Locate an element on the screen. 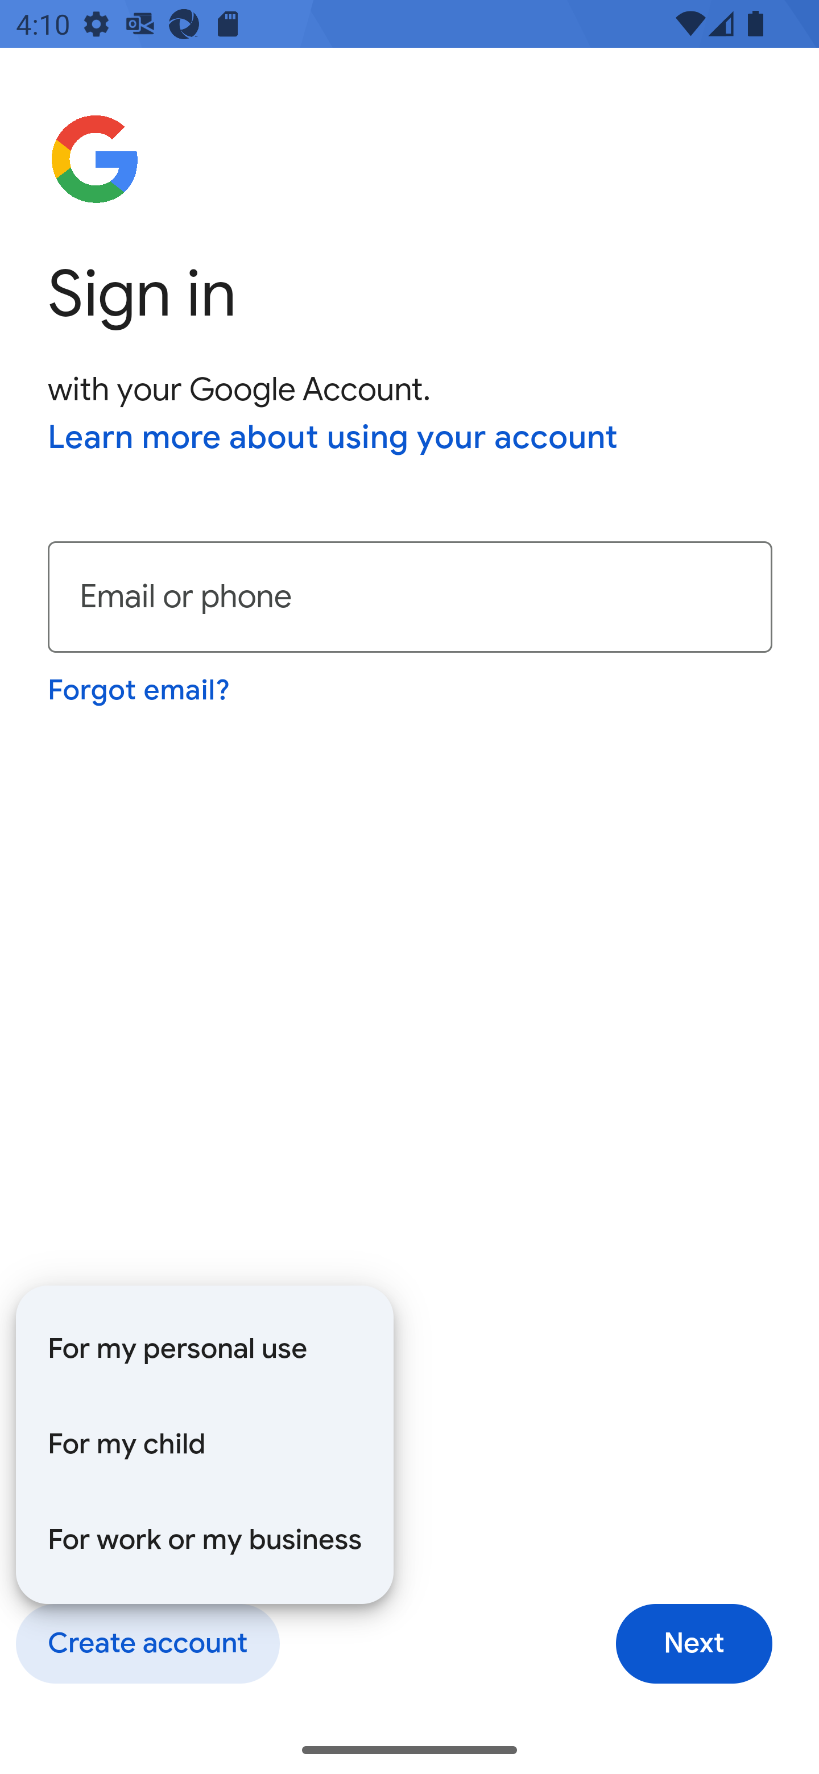 The width and height of the screenshot is (819, 1774). Next is located at coordinates (694, 1644).